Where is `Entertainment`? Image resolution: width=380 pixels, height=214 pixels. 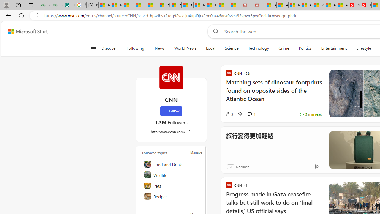 Entertainment is located at coordinates (334, 48).